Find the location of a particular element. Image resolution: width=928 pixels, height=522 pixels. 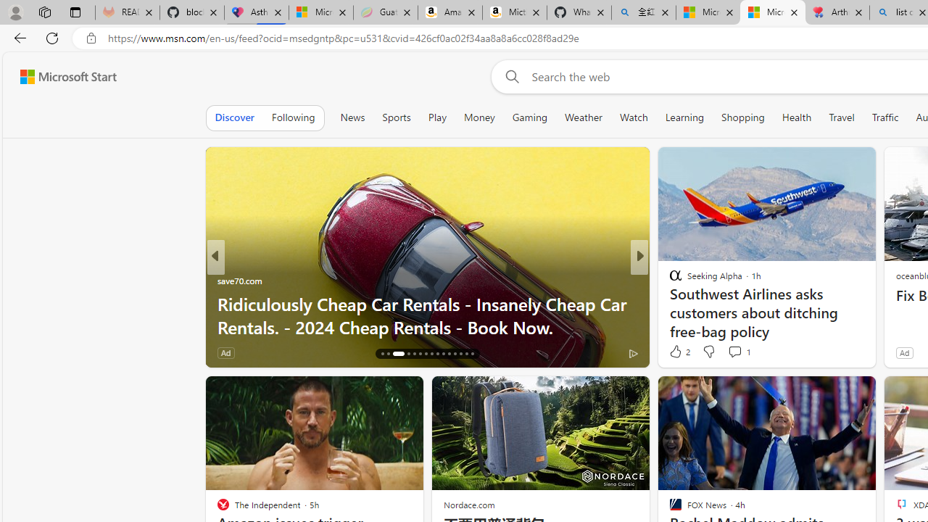

Weather is located at coordinates (583, 117).